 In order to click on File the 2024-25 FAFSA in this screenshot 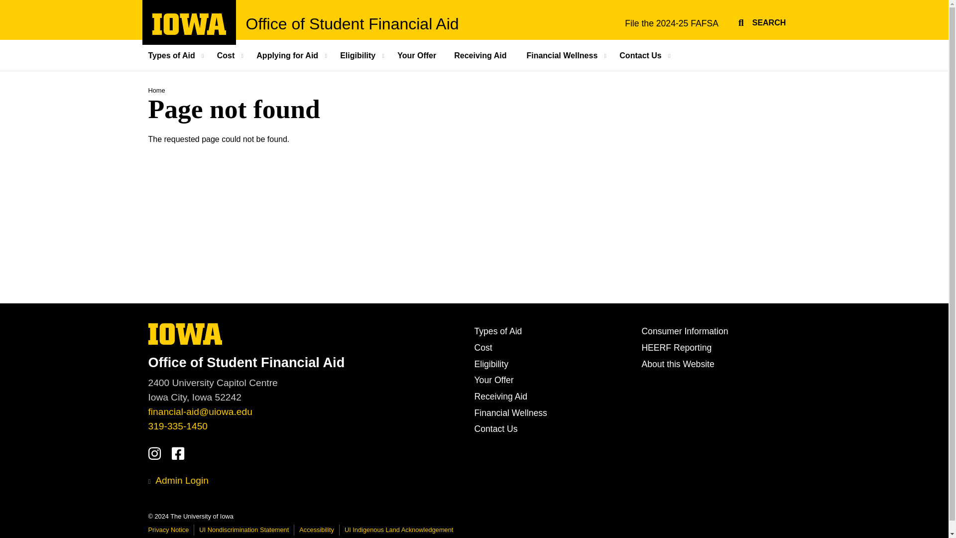, I will do `click(671, 23)`.